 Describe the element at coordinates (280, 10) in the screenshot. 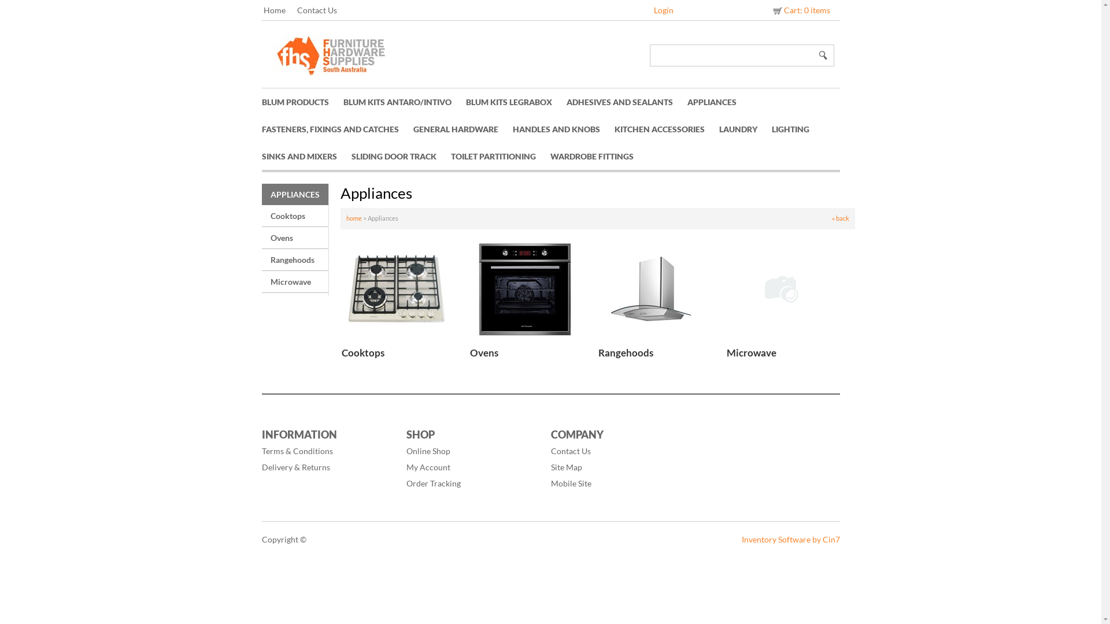

I see `Home` at that location.